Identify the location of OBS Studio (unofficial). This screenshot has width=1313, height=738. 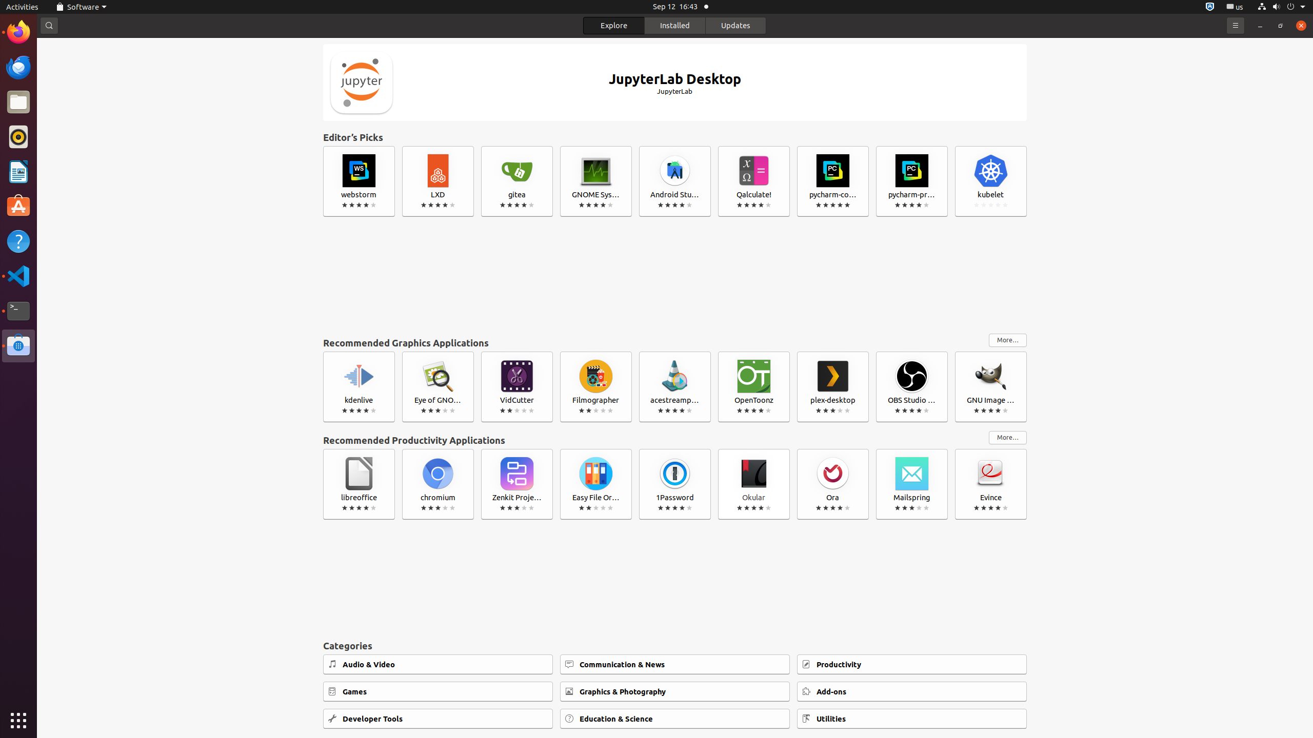
(912, 387).